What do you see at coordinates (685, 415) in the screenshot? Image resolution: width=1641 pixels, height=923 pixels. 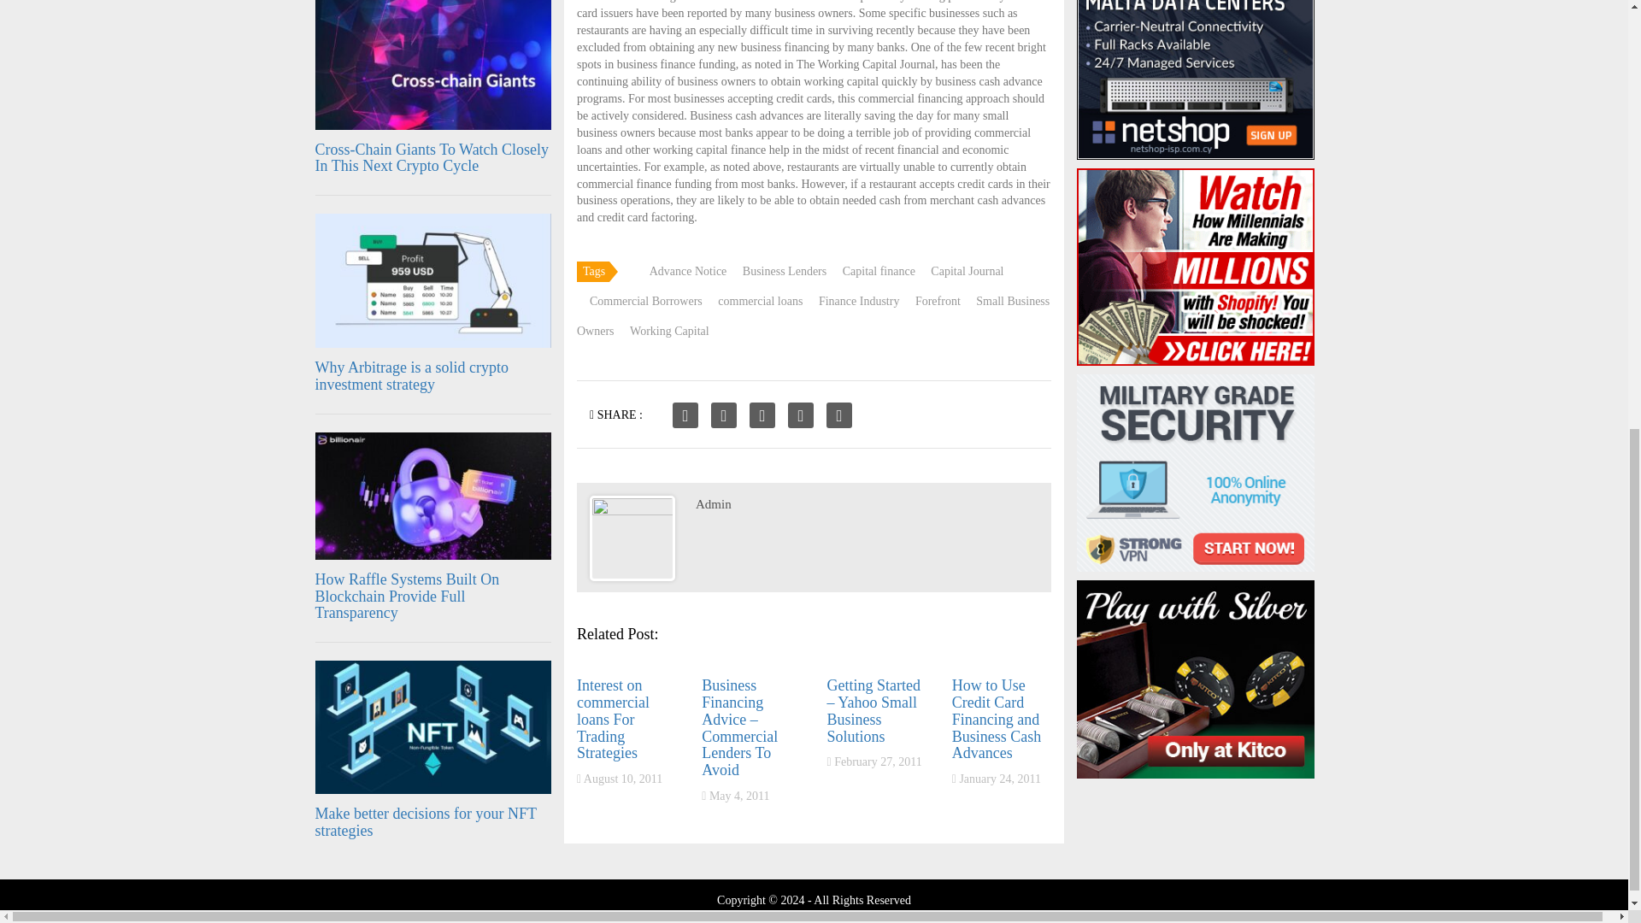 I see `Share on Facebook` at bounding box center [685, 415].